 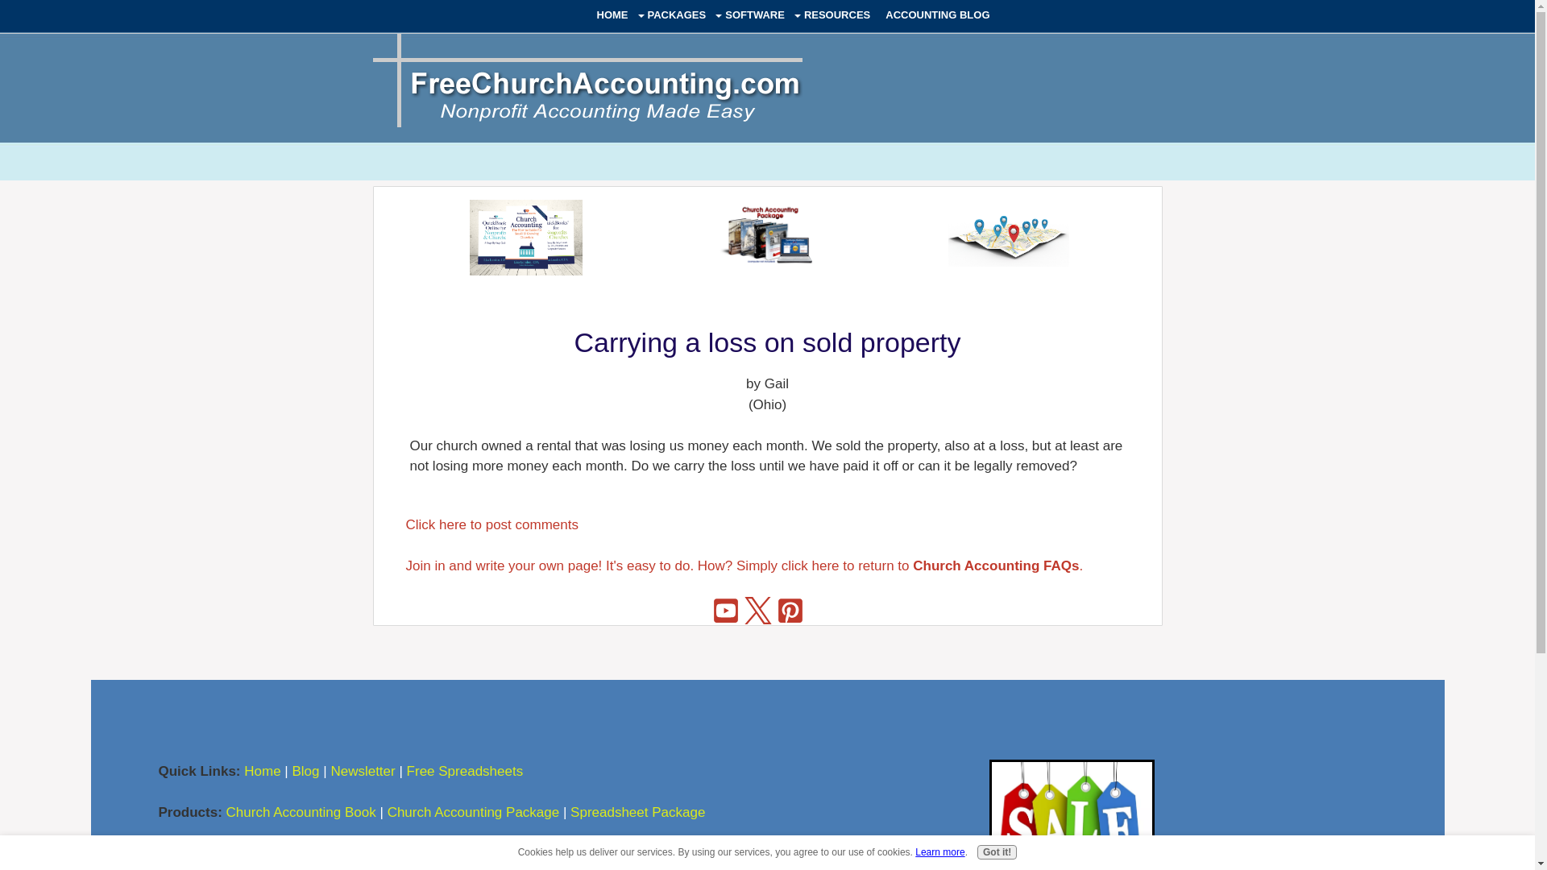 What do you see at coordinates (726, 610) in the screenshot?
I see `Subscribe to our YouTube Channel` at bounding box center [726, 610].